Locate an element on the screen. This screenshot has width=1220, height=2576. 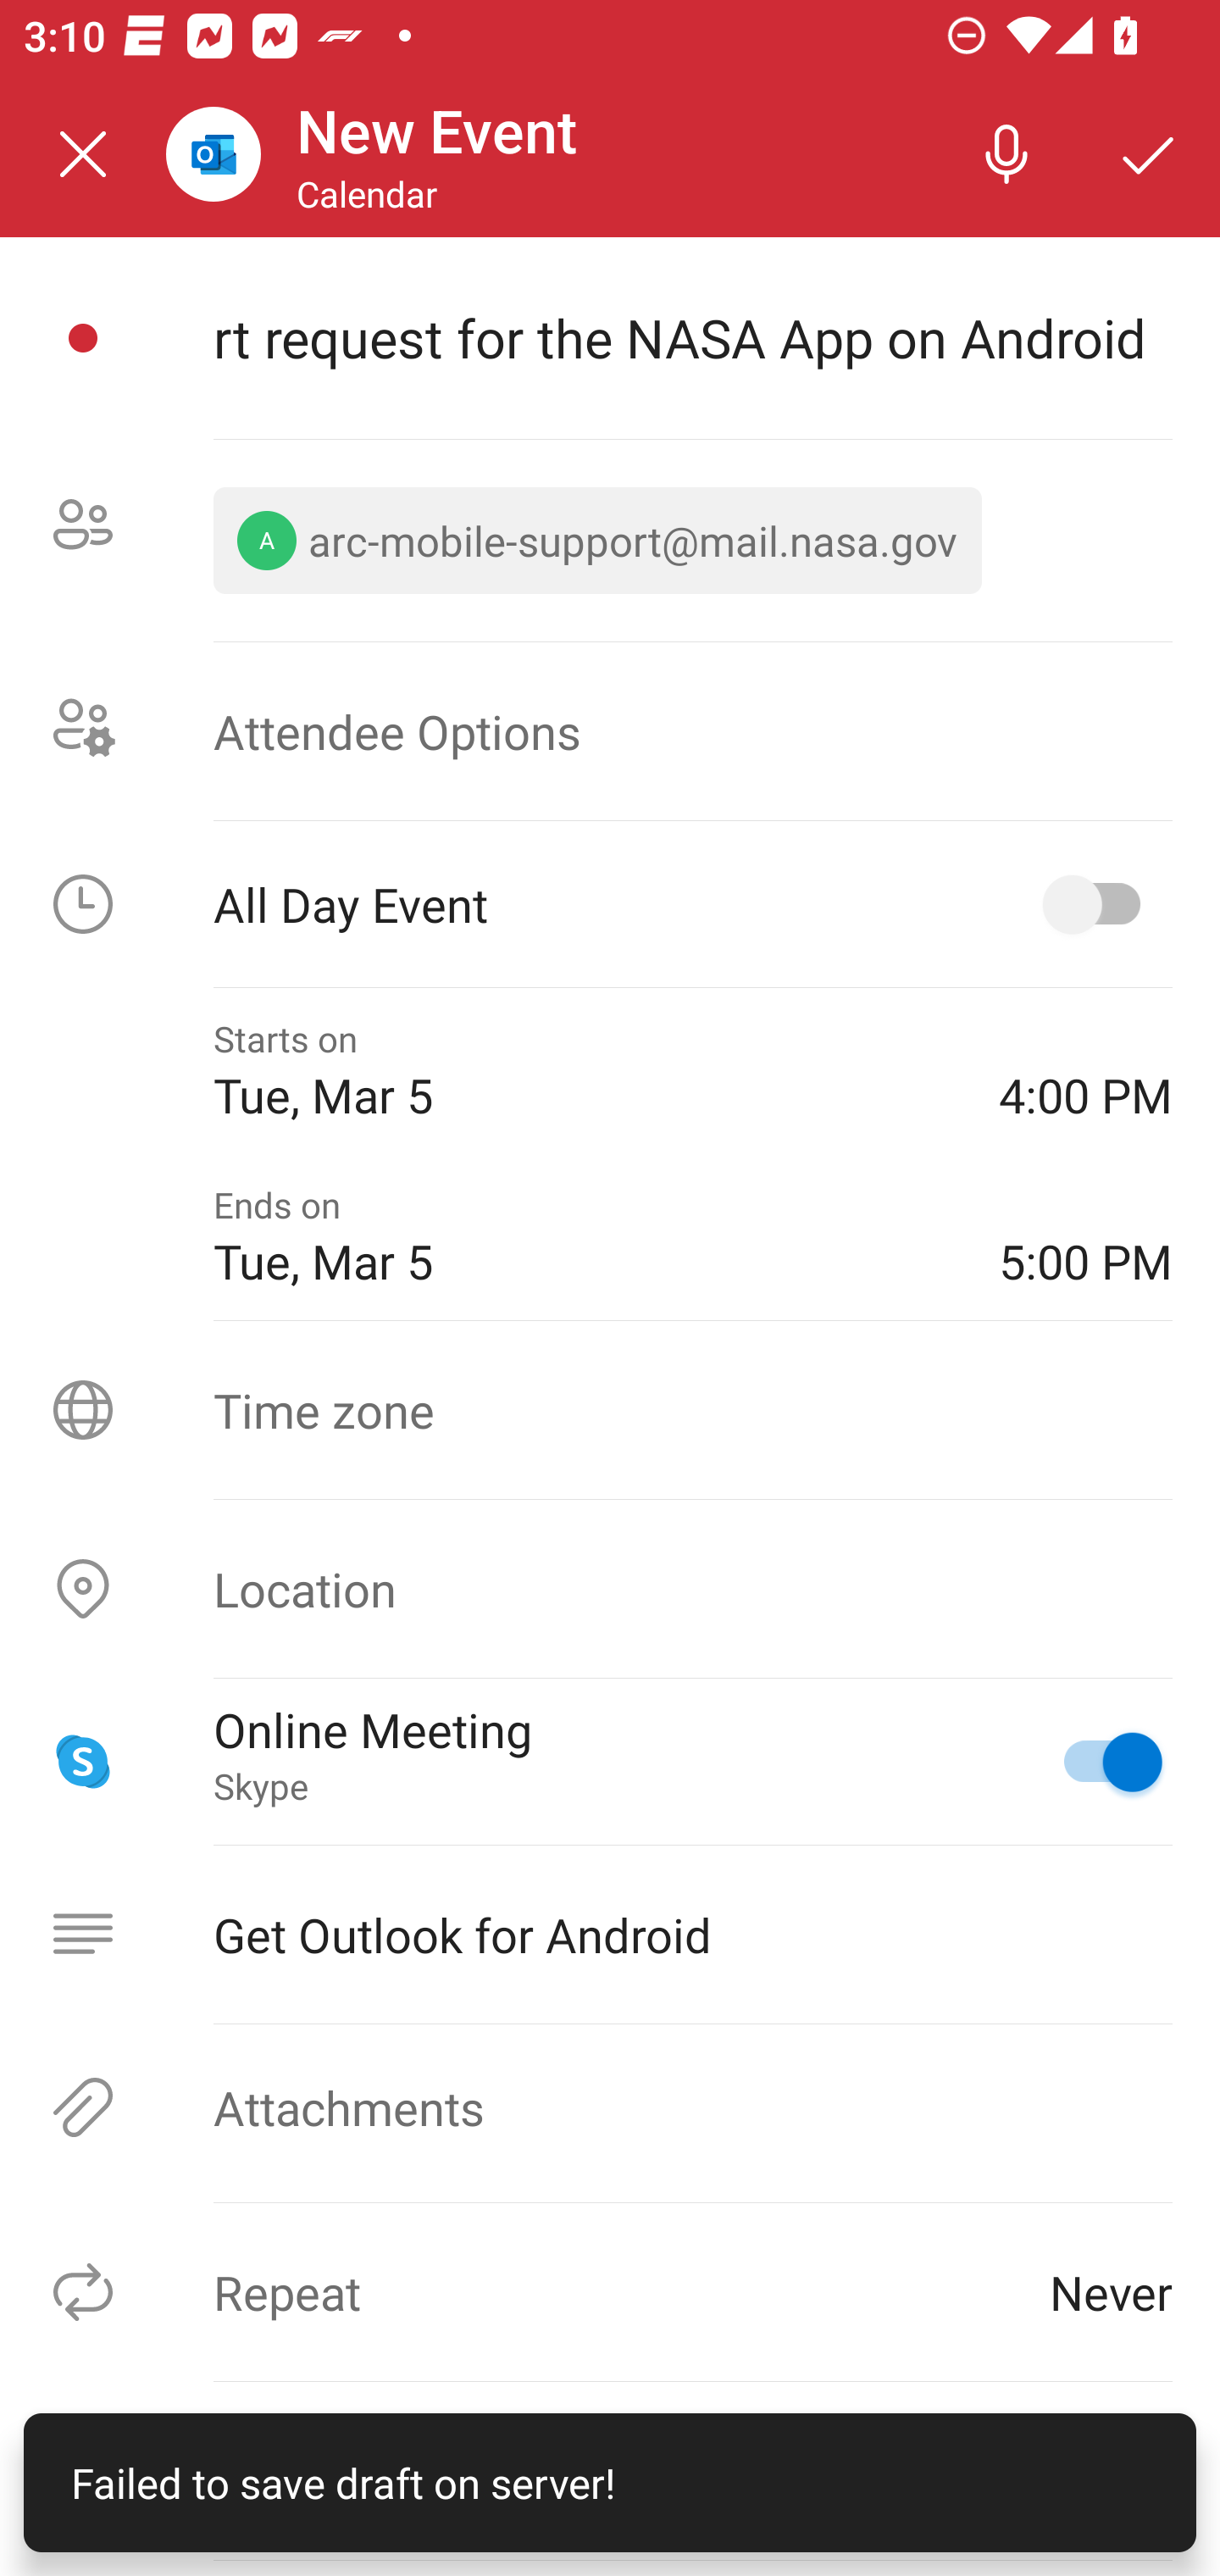
Event icon picker is located at coordinates (83, 339).